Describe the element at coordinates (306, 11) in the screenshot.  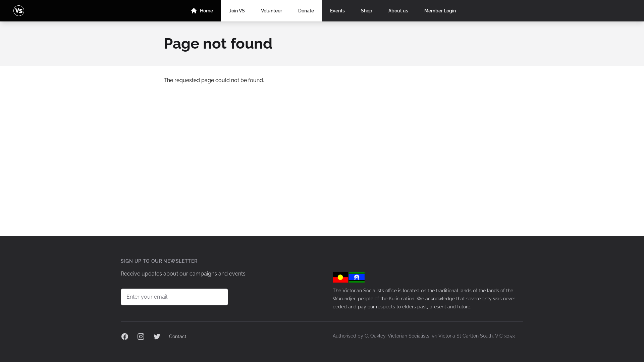
I see `Donate` at that location.